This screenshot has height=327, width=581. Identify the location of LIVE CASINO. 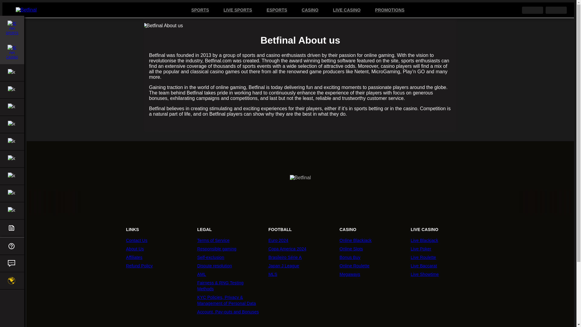
(346, 10).